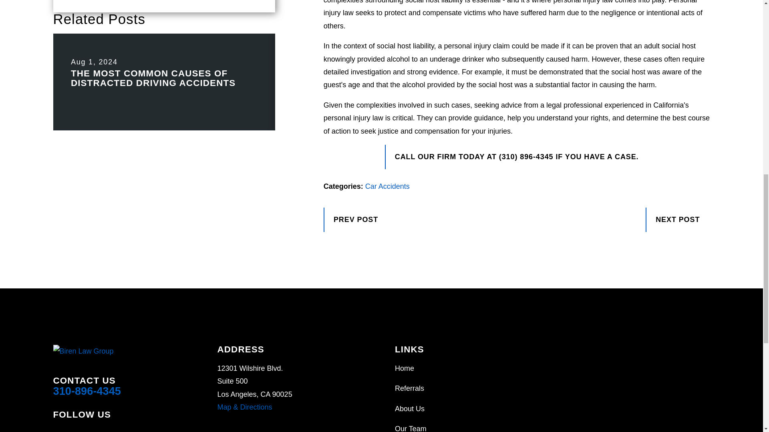 The height and width of the screenshot is (432, 769). Describe the element at coordinates (58, 430) in the screenshot. I see `Facebook` at that location.